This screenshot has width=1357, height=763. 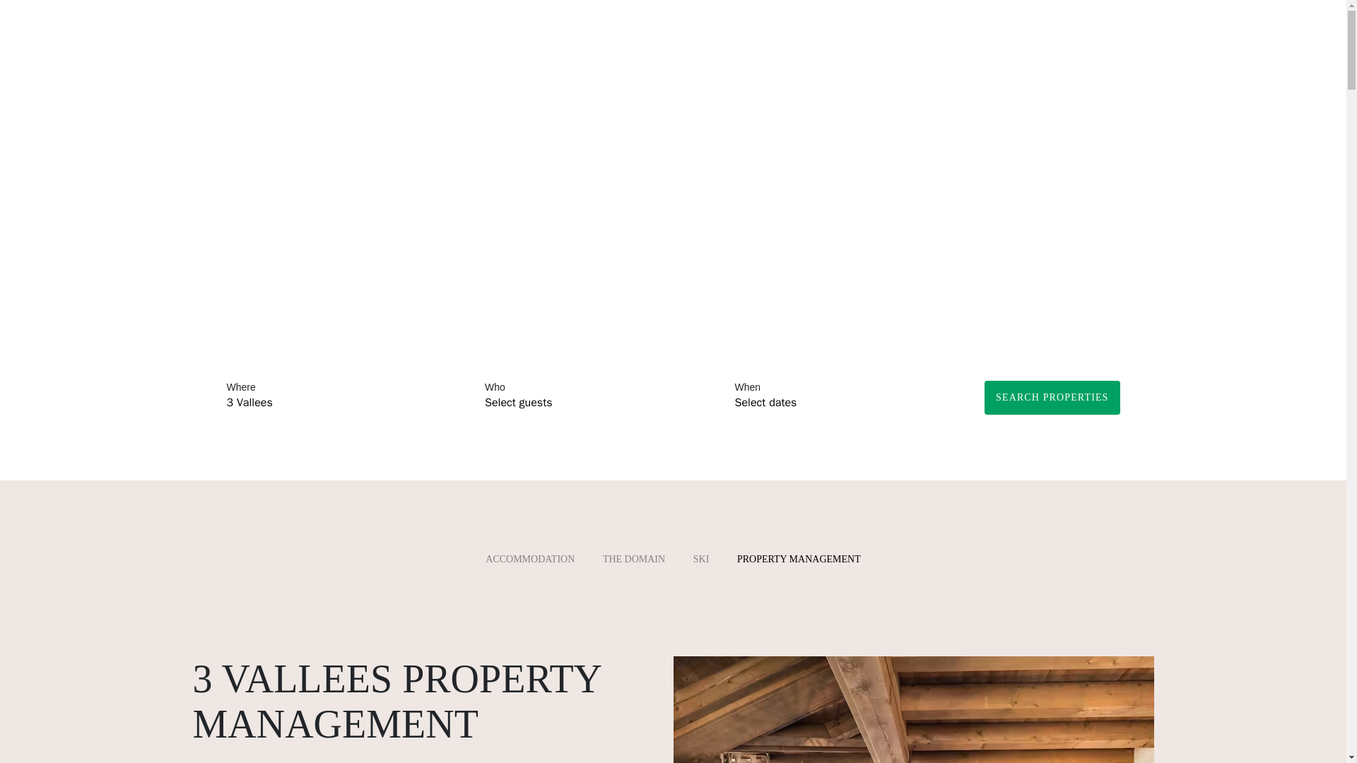 What do you see at coordinates (775, 23) in the screenshot?
I see `INFINITY EDITION` at bounding box center [775, 23].